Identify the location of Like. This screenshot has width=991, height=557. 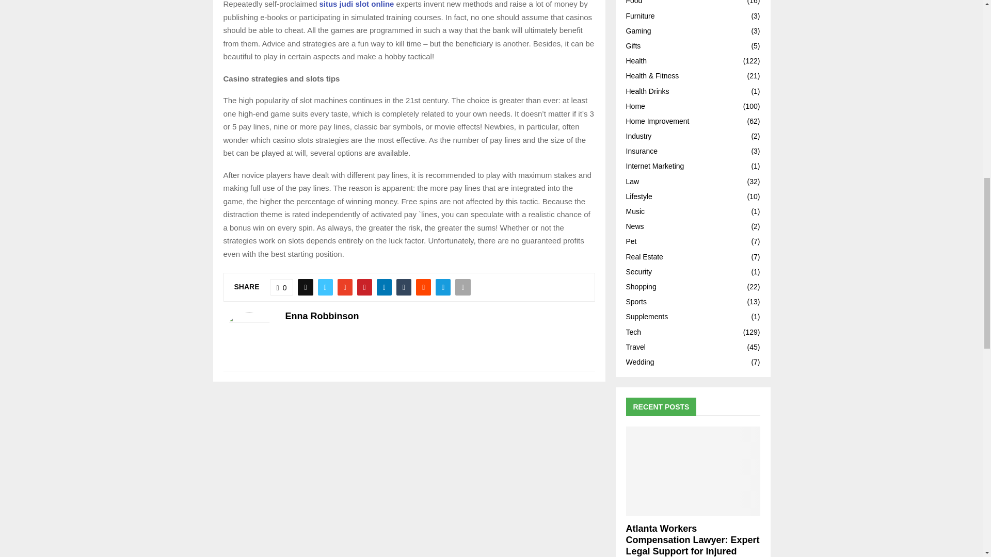
(281, 287).